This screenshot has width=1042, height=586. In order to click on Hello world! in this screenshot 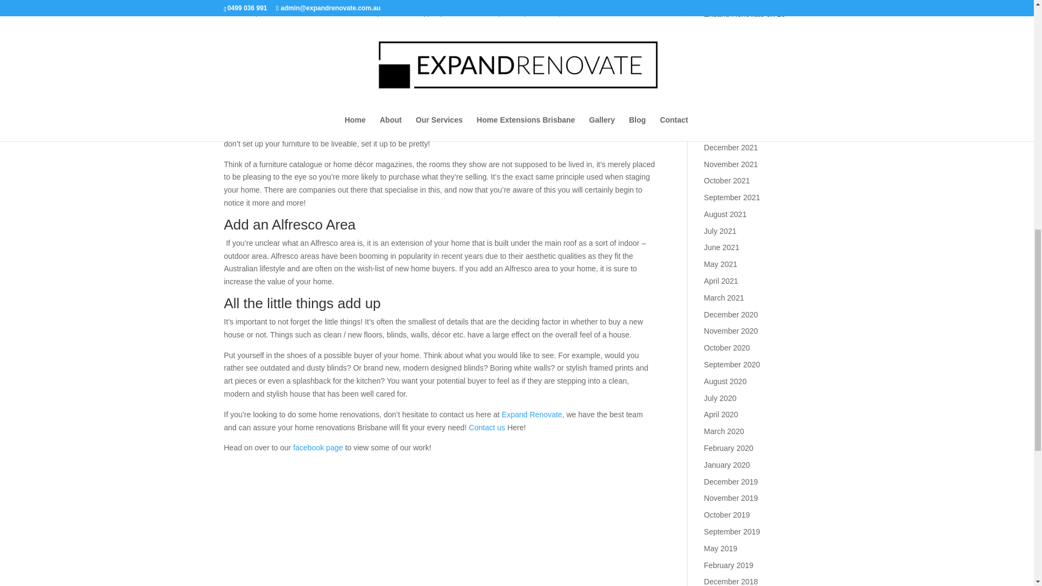, I will do `click(724, 69)`.